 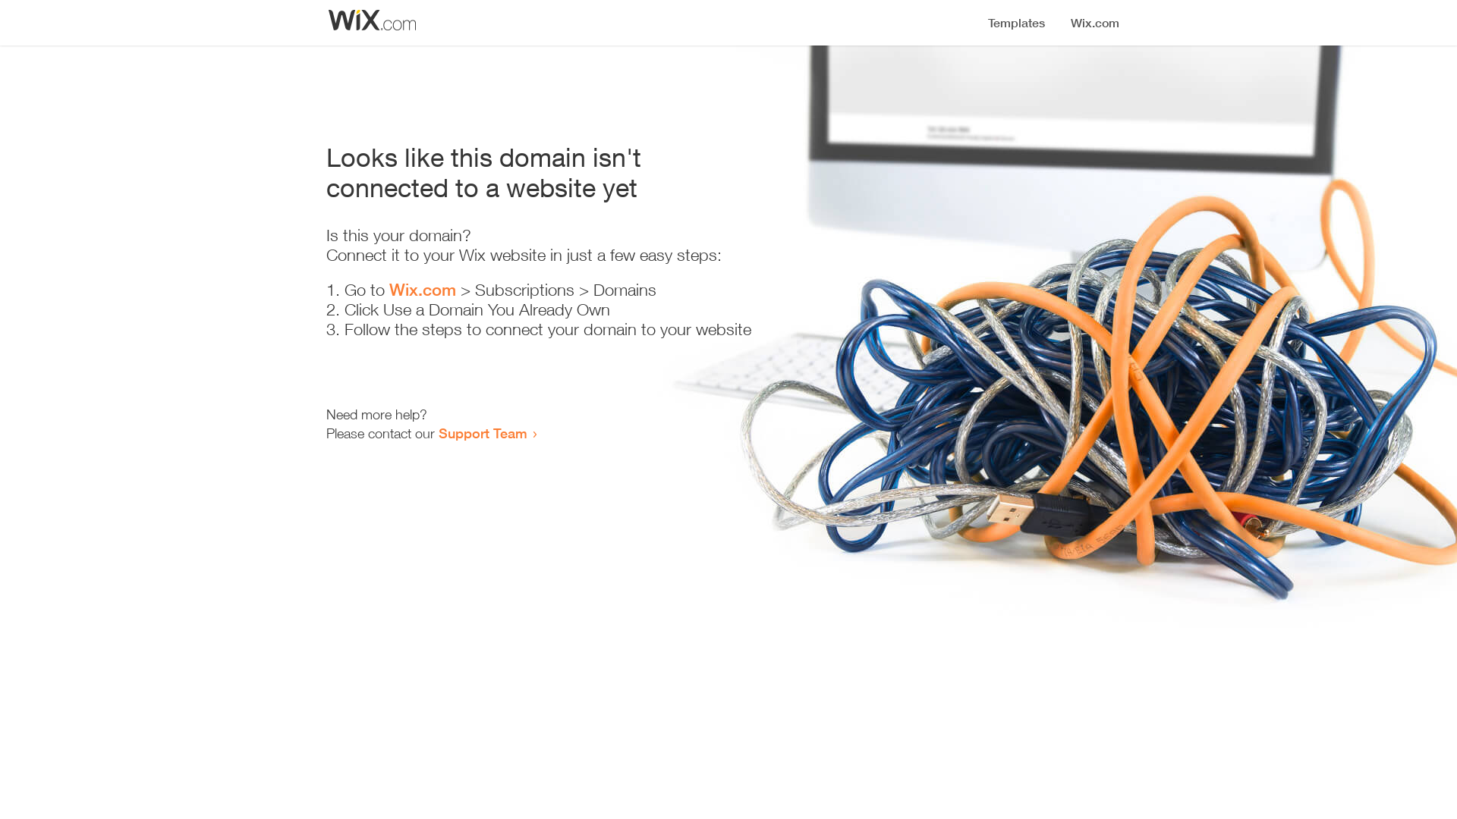 What do you see at coordinates (483, 433) in the screenshot?
I see `Support Team` at bounding box center [483, 433].